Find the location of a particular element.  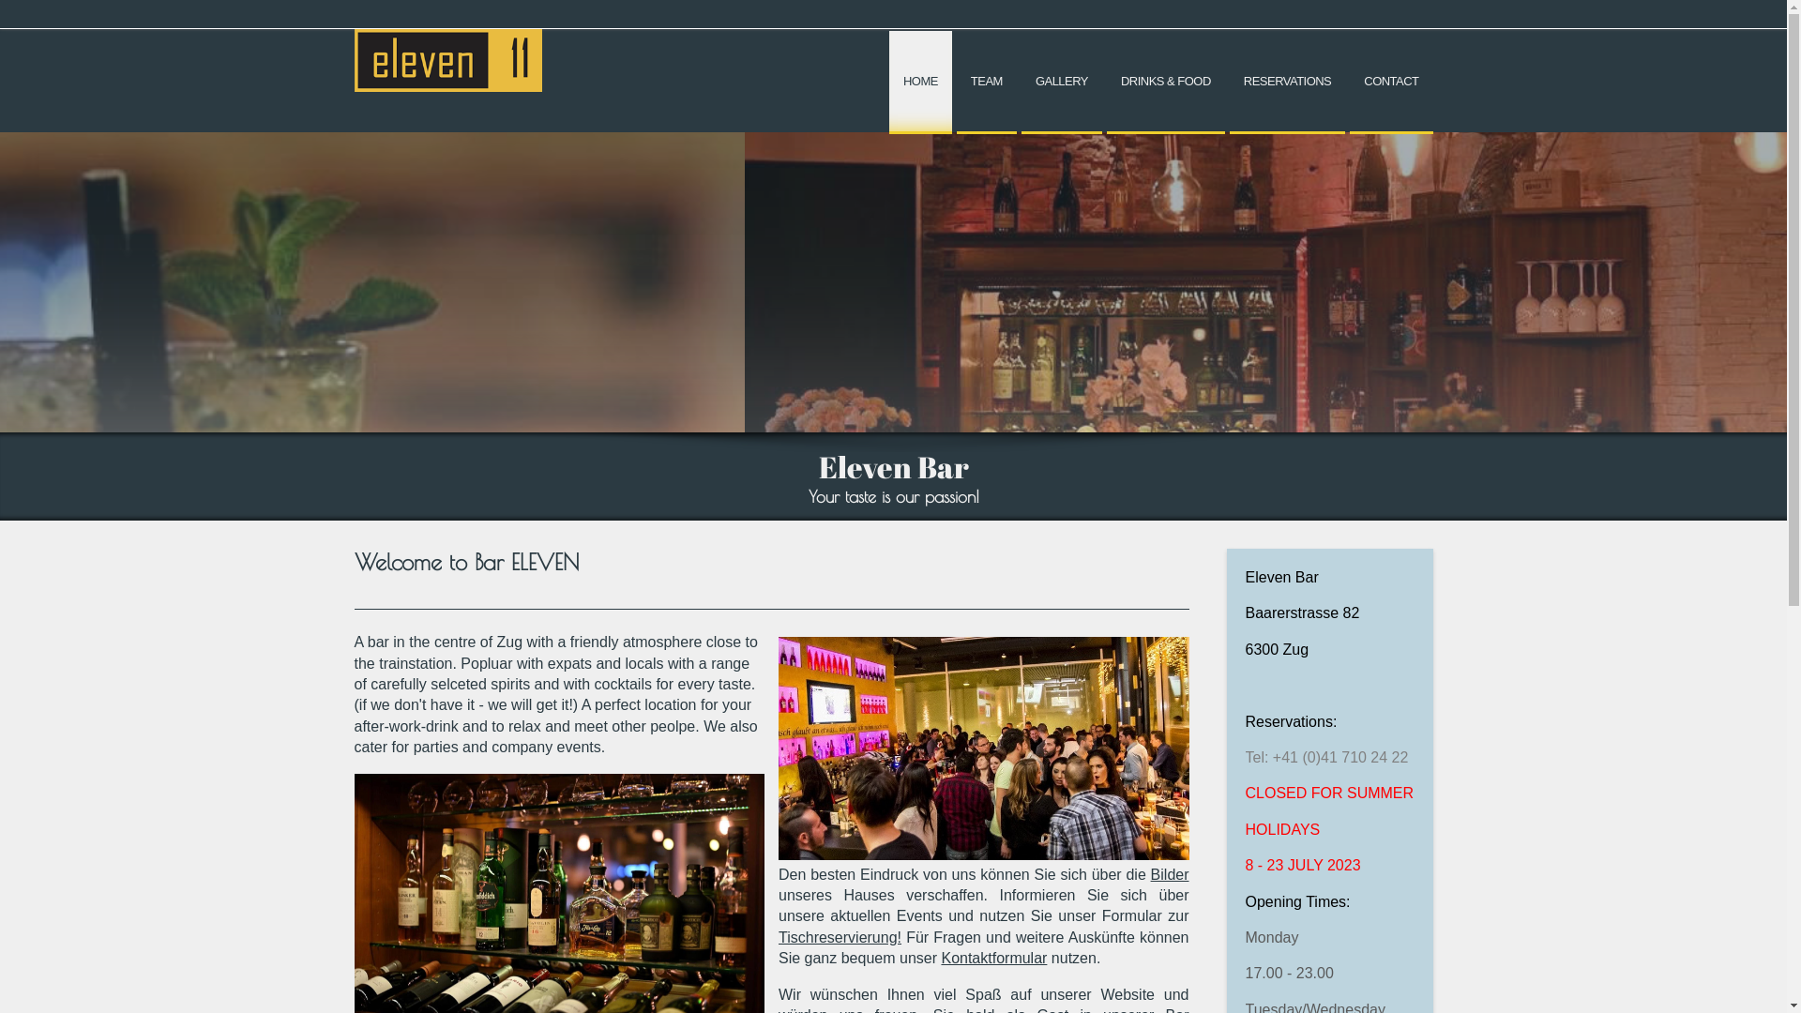

CONTACT is located at coordinates (1391, 83).